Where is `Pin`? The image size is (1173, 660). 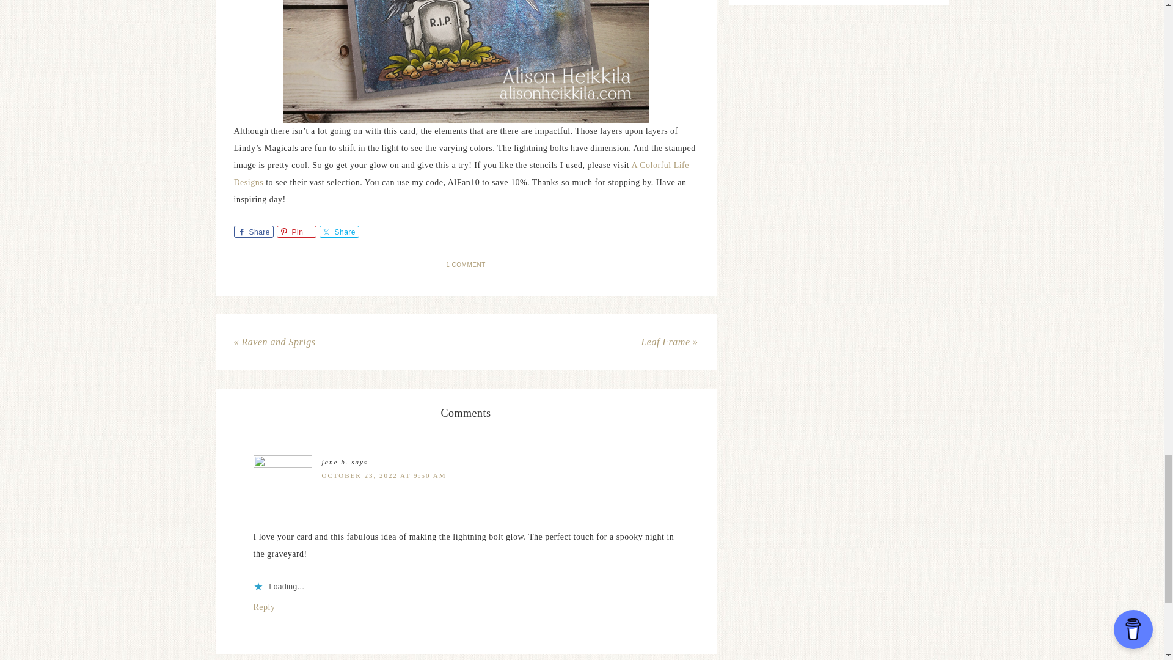
Pin is located at coordinates (296, 231).